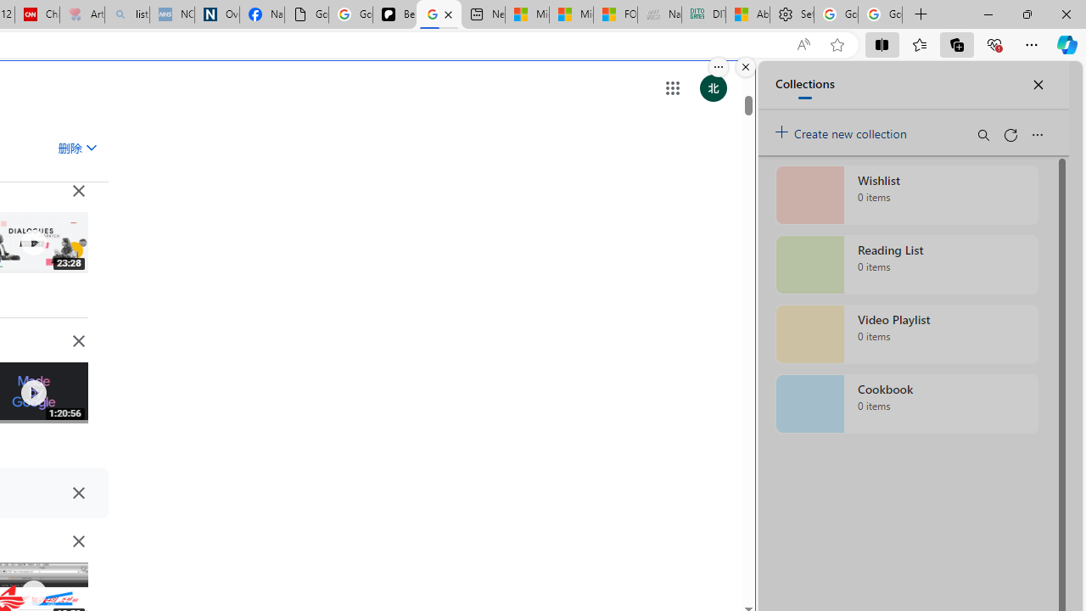 The height and width of the screenshot is (611, 1086). I want to click on Class: IVR0f NMm5M, so click(32, 593).